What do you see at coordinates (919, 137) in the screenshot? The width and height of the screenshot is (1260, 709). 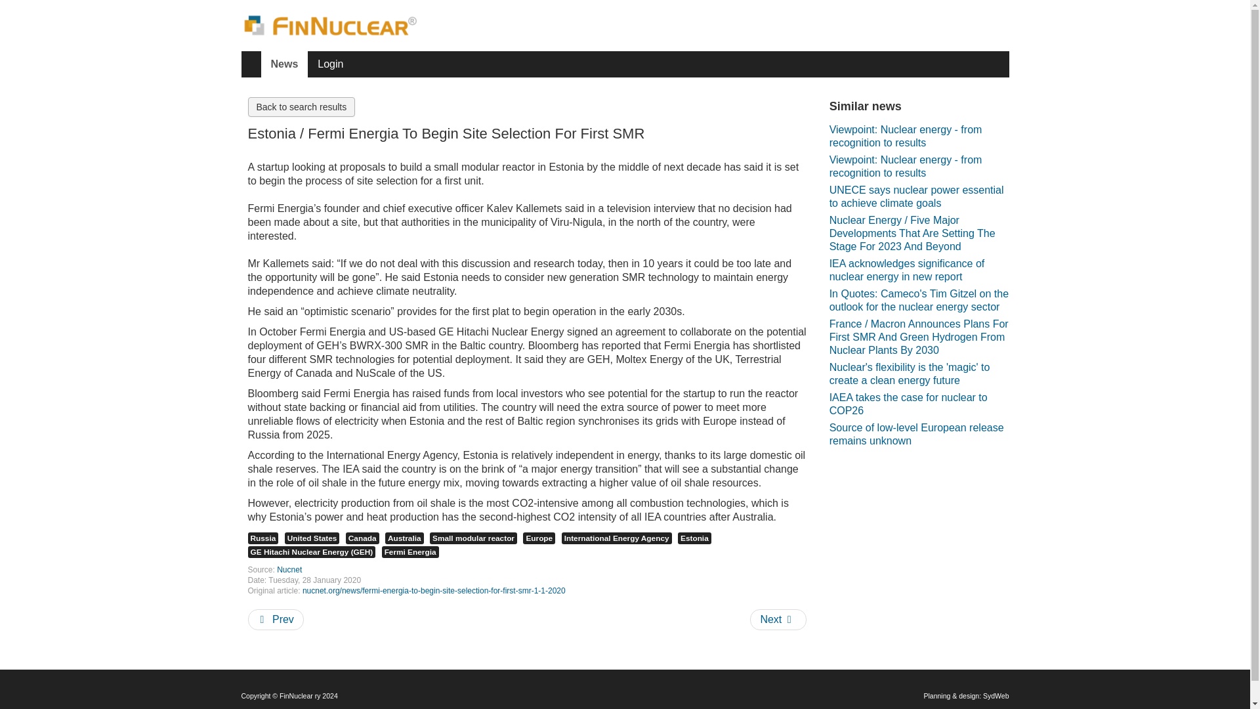 I see `Viewpoint: Nuclear energy - from recognition to results` at bounding box center [919, 137].